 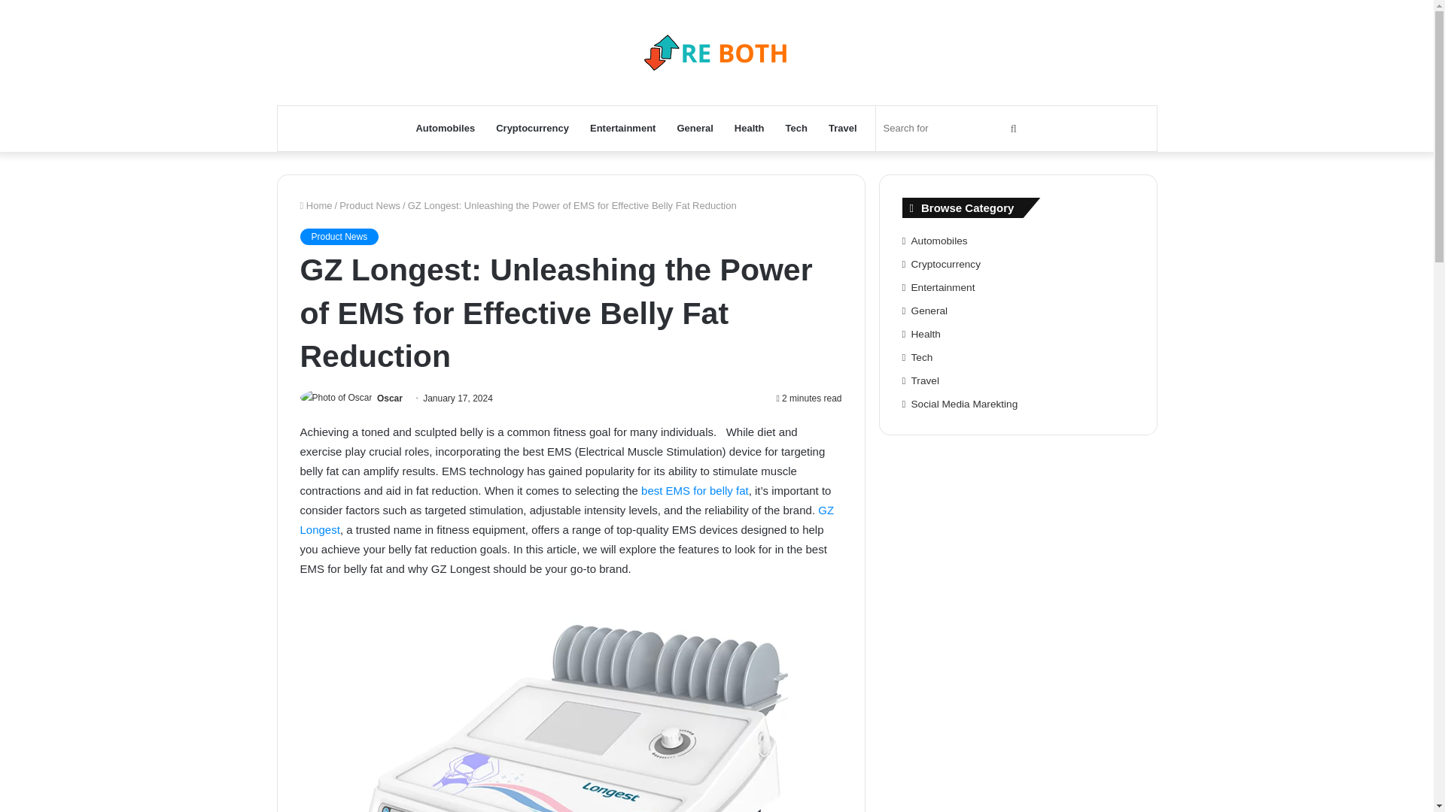 What do you see at coordinates (315, 205) in the screenshot?
I see `Home` at bounding box center [315, 205].